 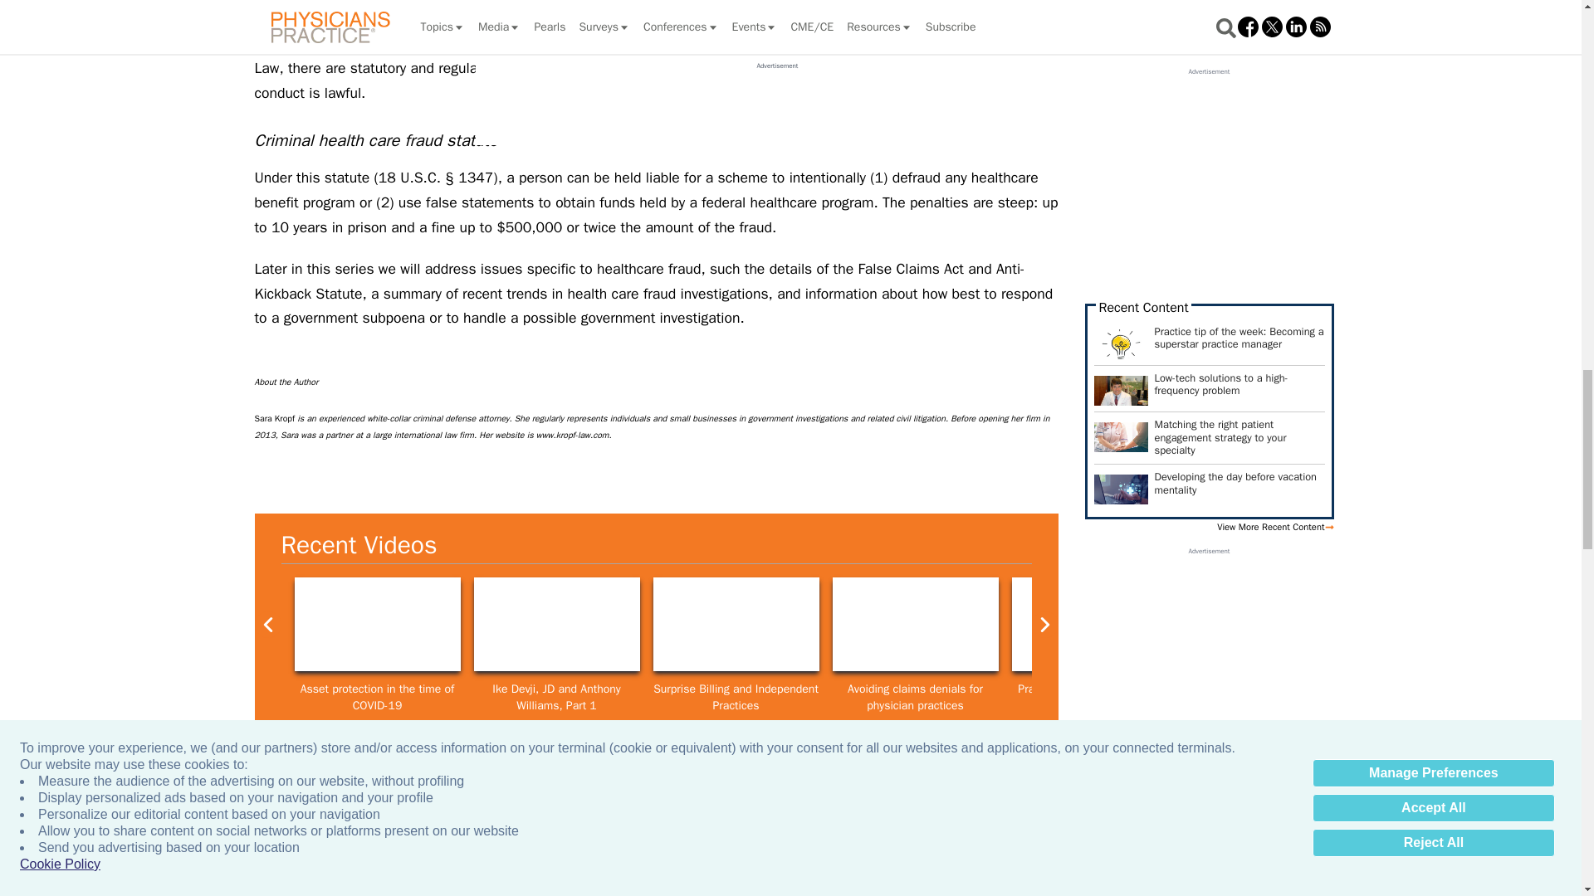 What do you see at coordinates (1094, 624) in the screenshot?
I see `Victor Bornstein gives expert advice` at bounding box center [1094, 624].